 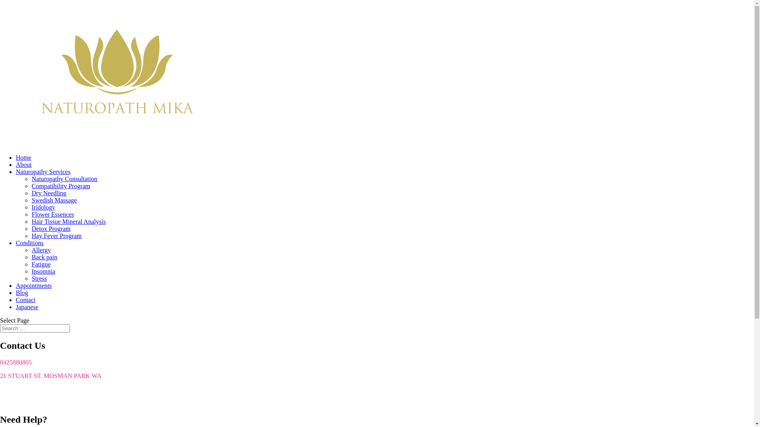 What do you see at coordinates (39, 278) in the screenshot?
I see `Stress` at bounding box center [39, 278].